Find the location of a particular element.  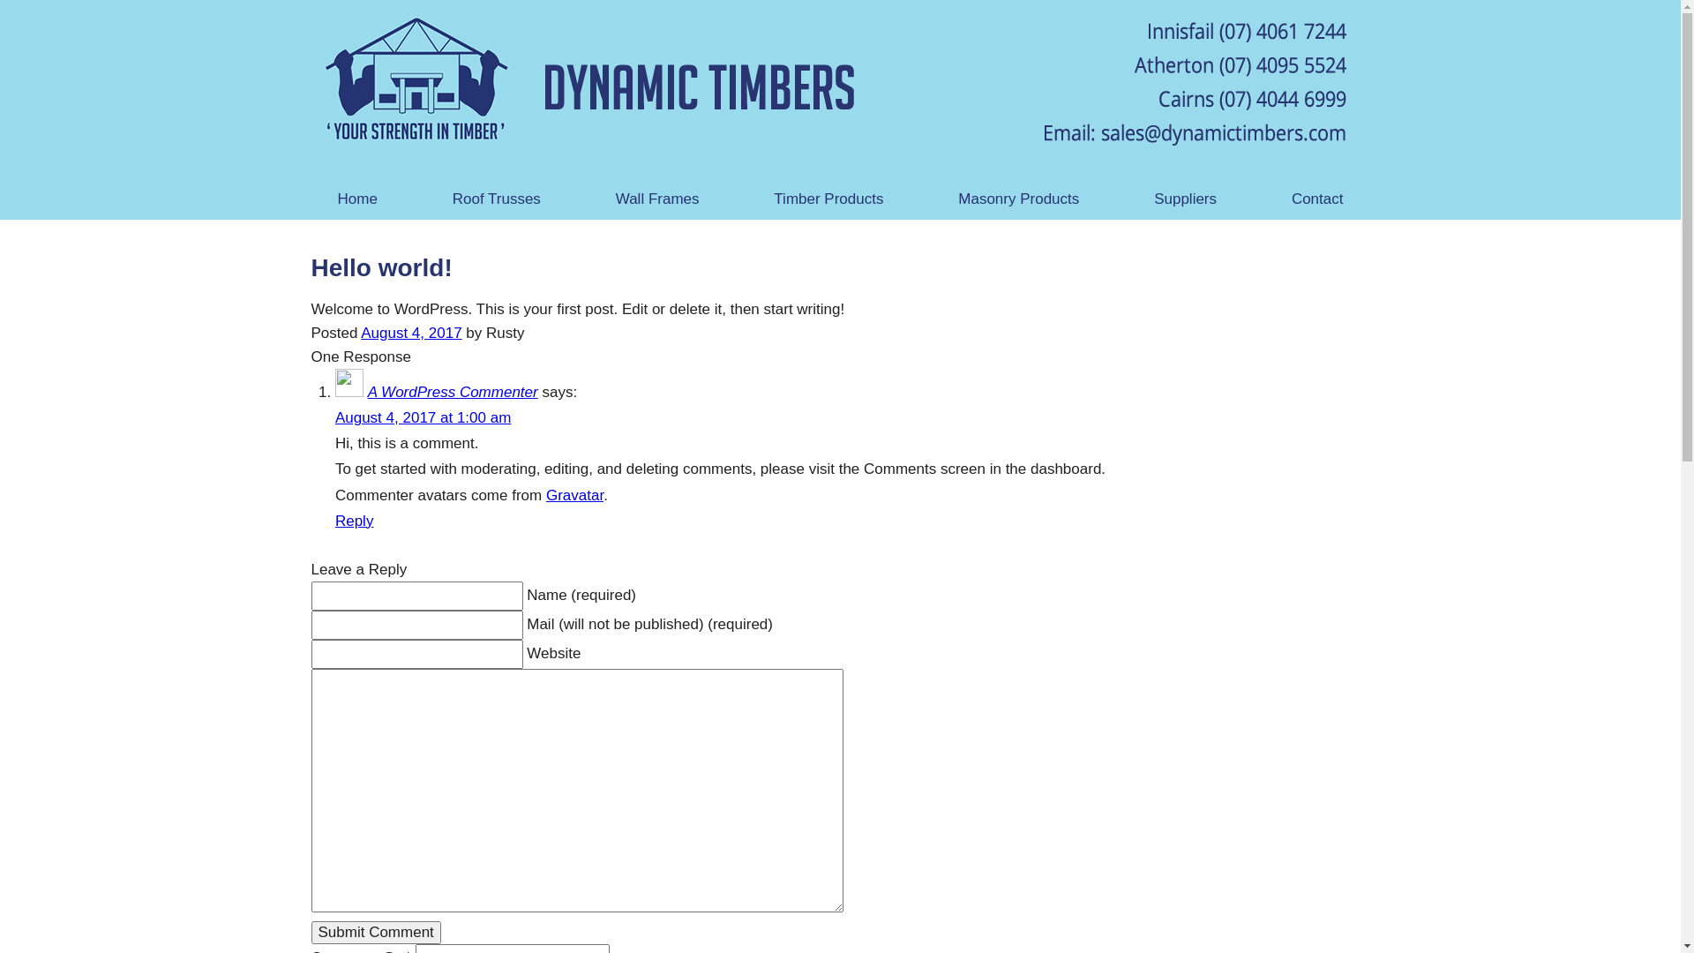

Wall Frames is located at coordinates (658, 201).